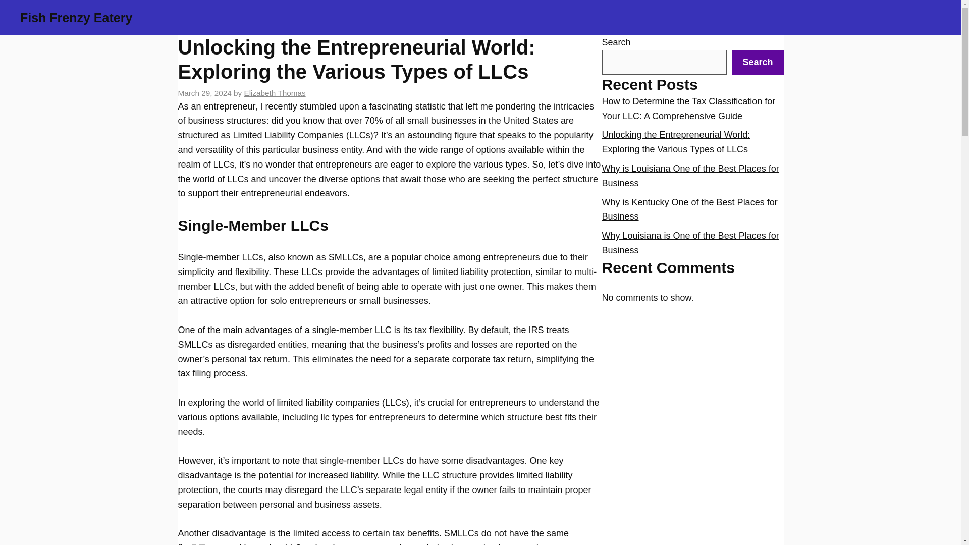 Image resolution: width=969 pixels, height=545 pixels. What do you see at coordinates (757, 62) in the screenshot?
I see `Search` at bounding box center [757, 62].